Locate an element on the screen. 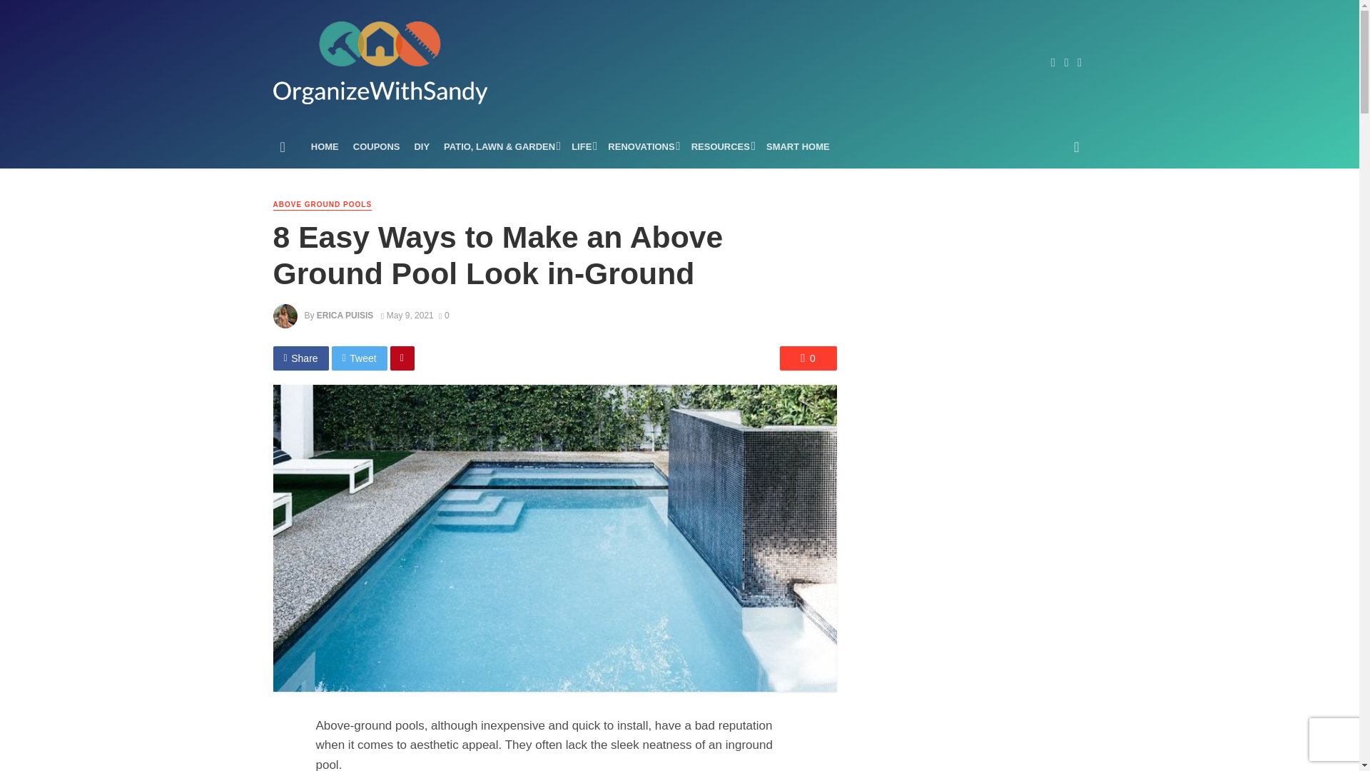 Image resolution: width=1370 pixels, height=771 pixels. COUPONS is located at coordinates (377, 147).